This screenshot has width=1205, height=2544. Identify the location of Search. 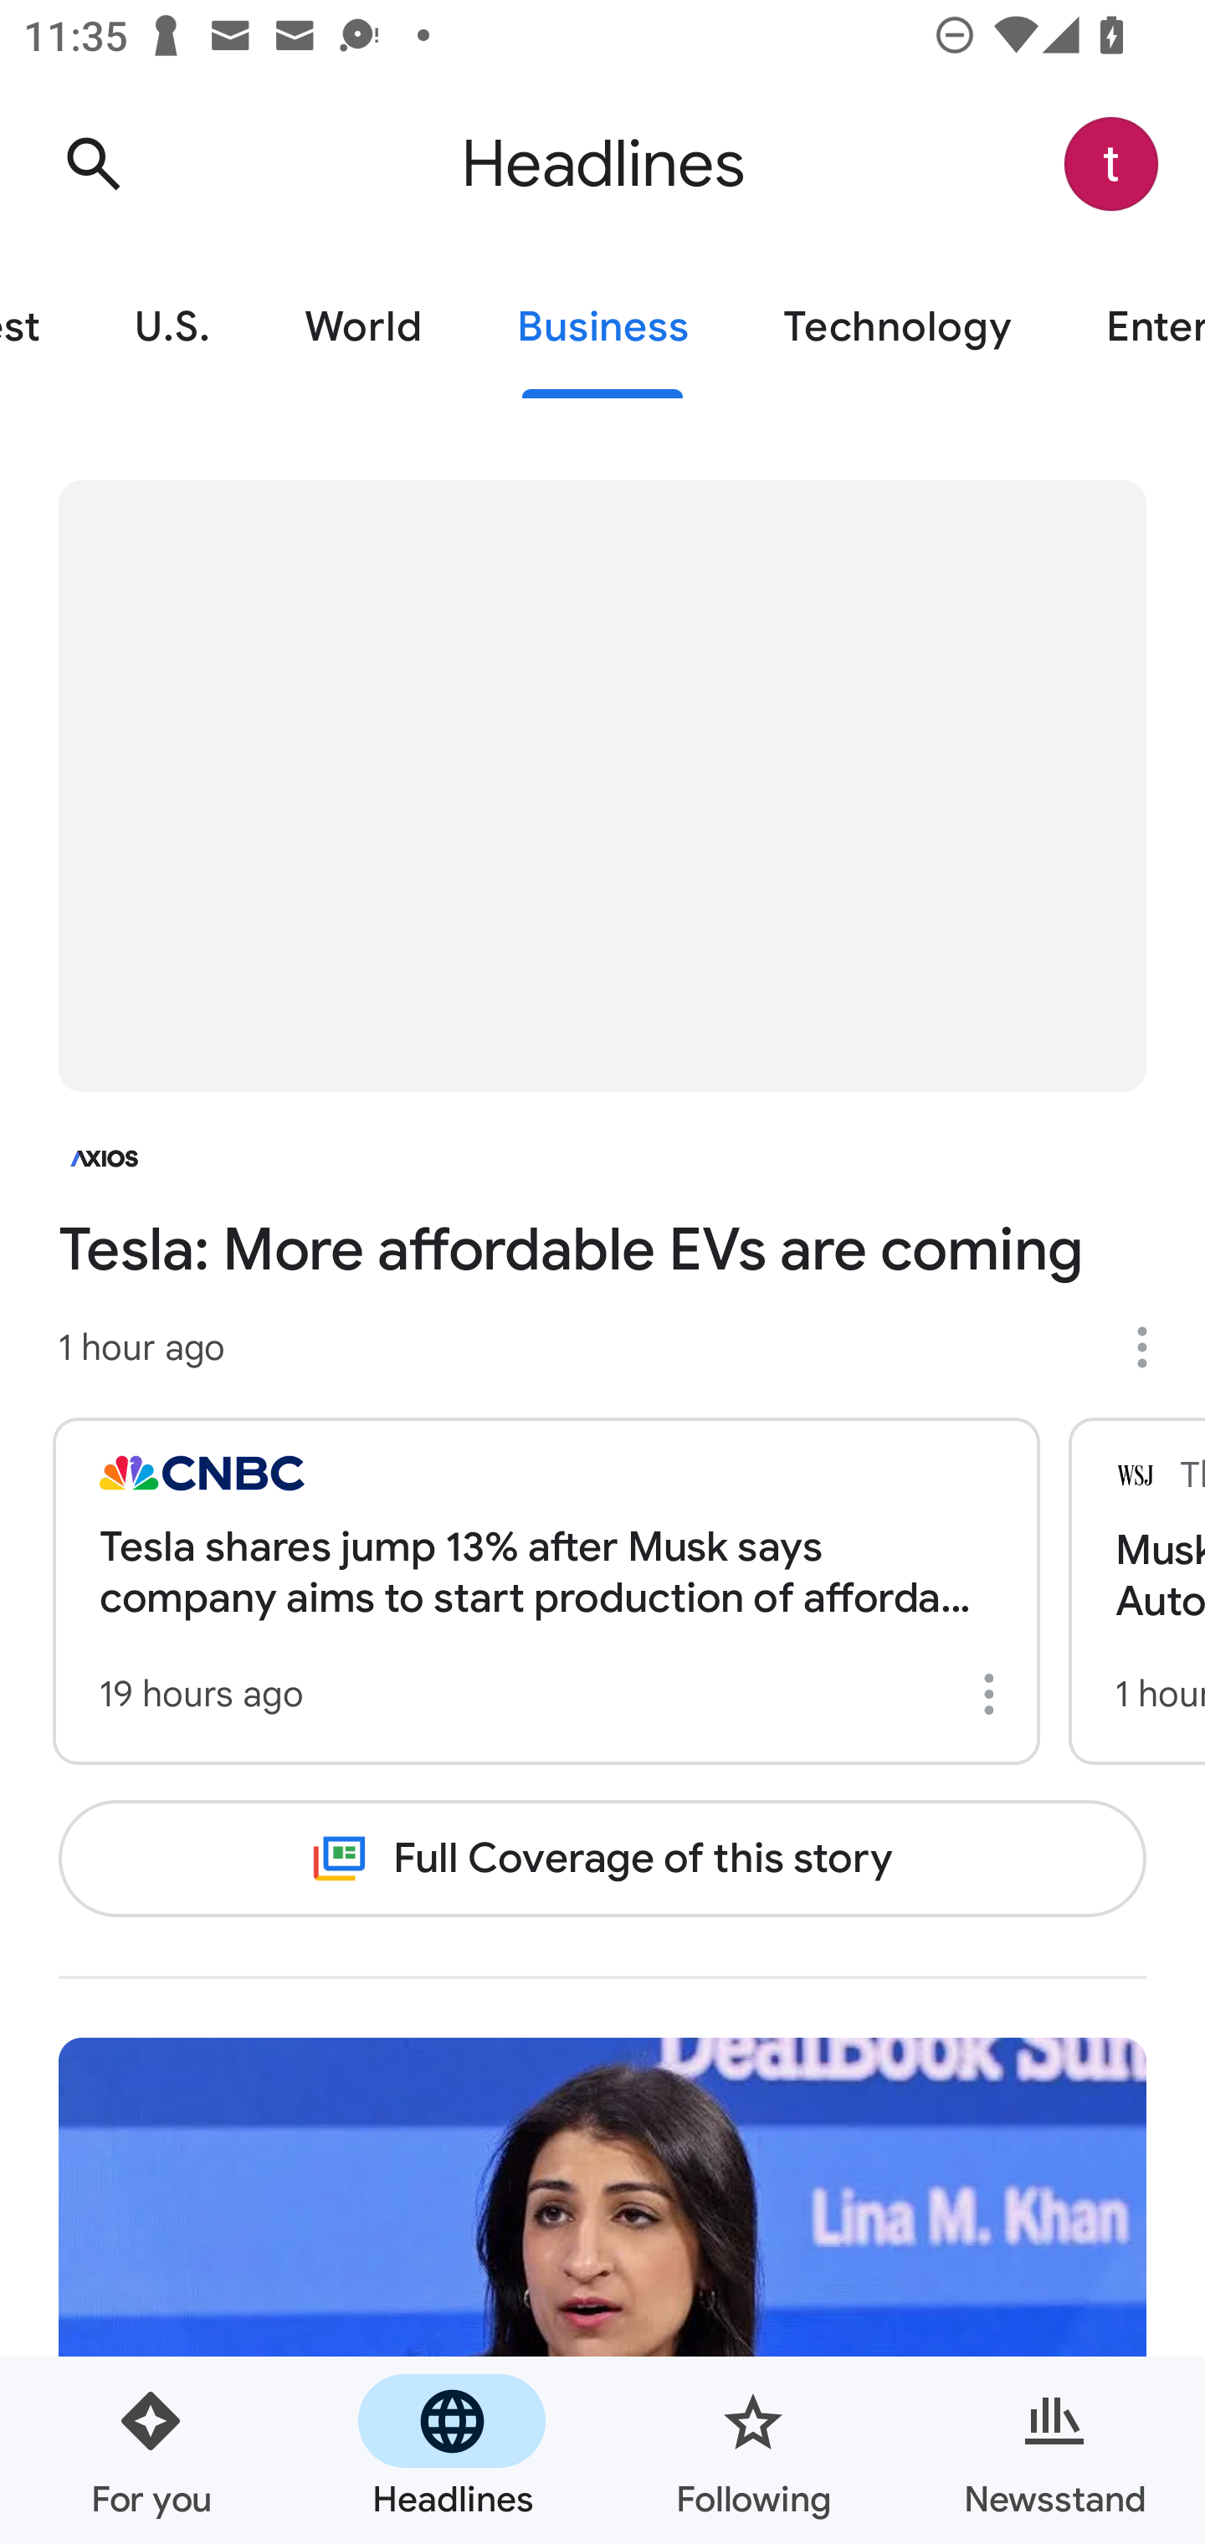
(93, 164).